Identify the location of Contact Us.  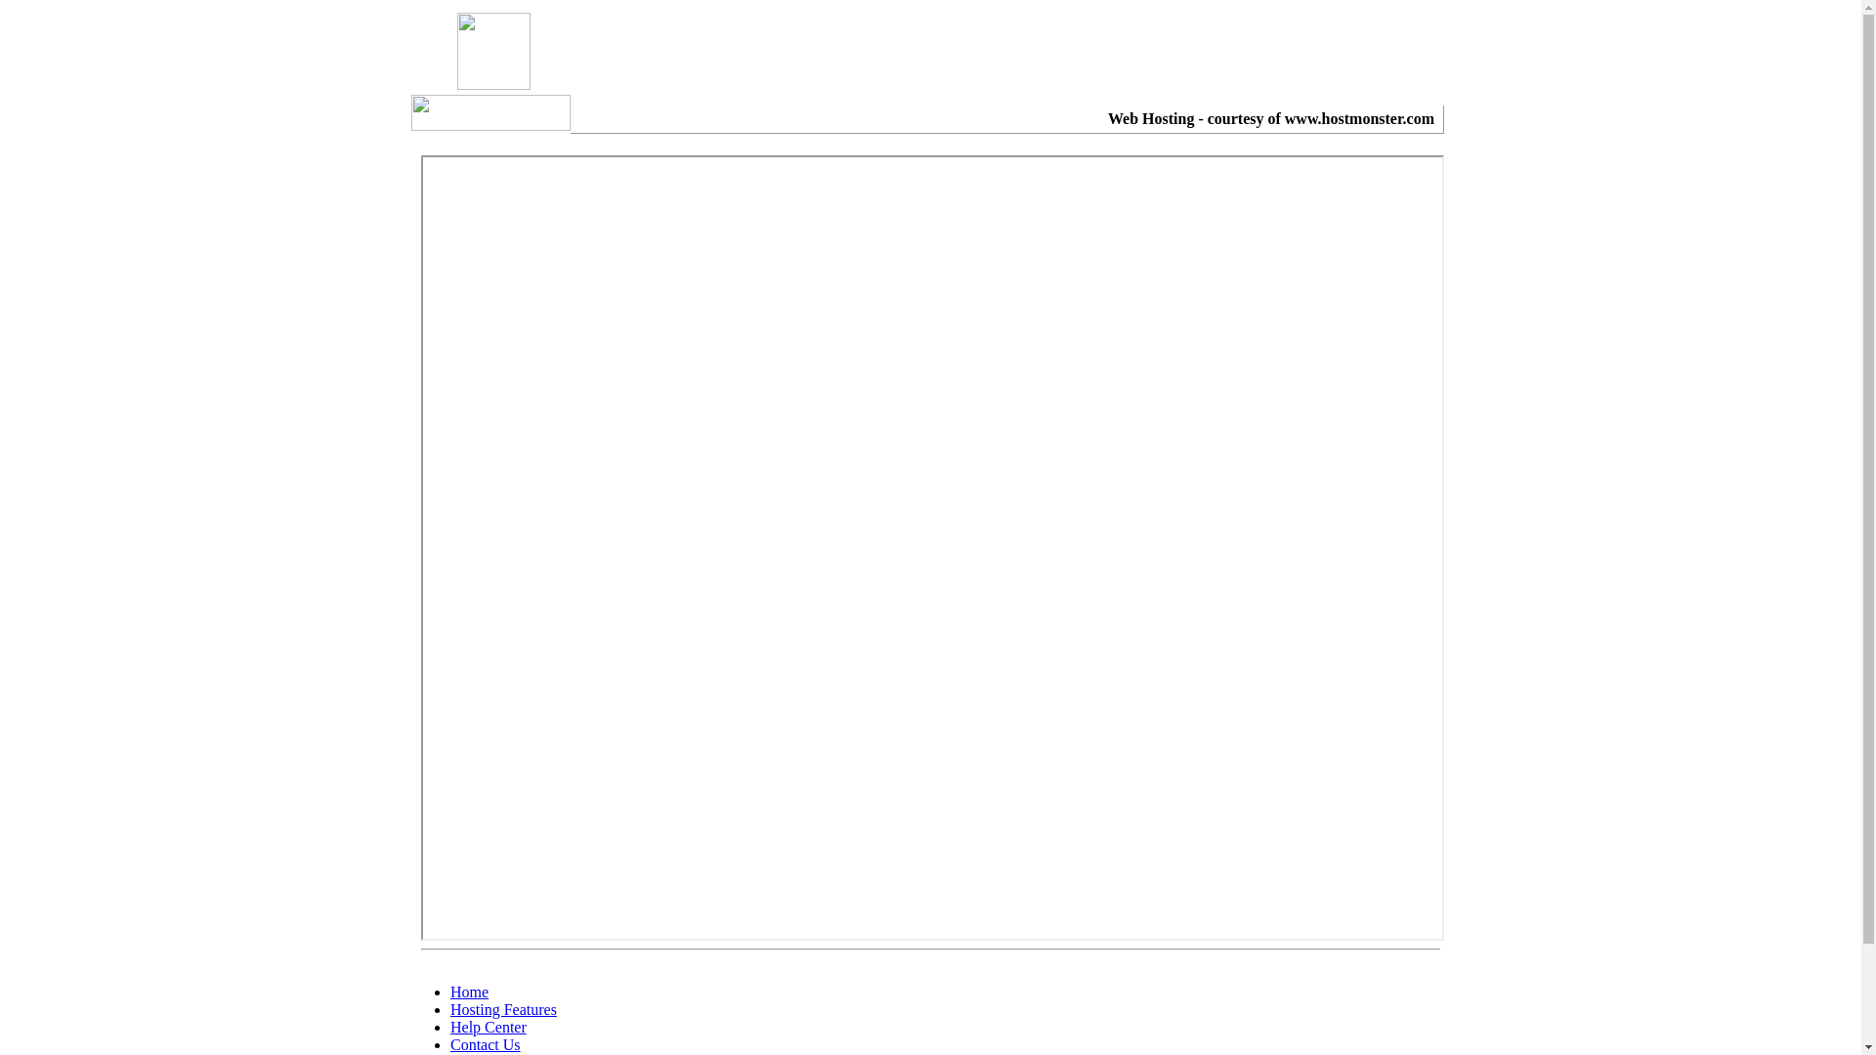
(486, 1045).